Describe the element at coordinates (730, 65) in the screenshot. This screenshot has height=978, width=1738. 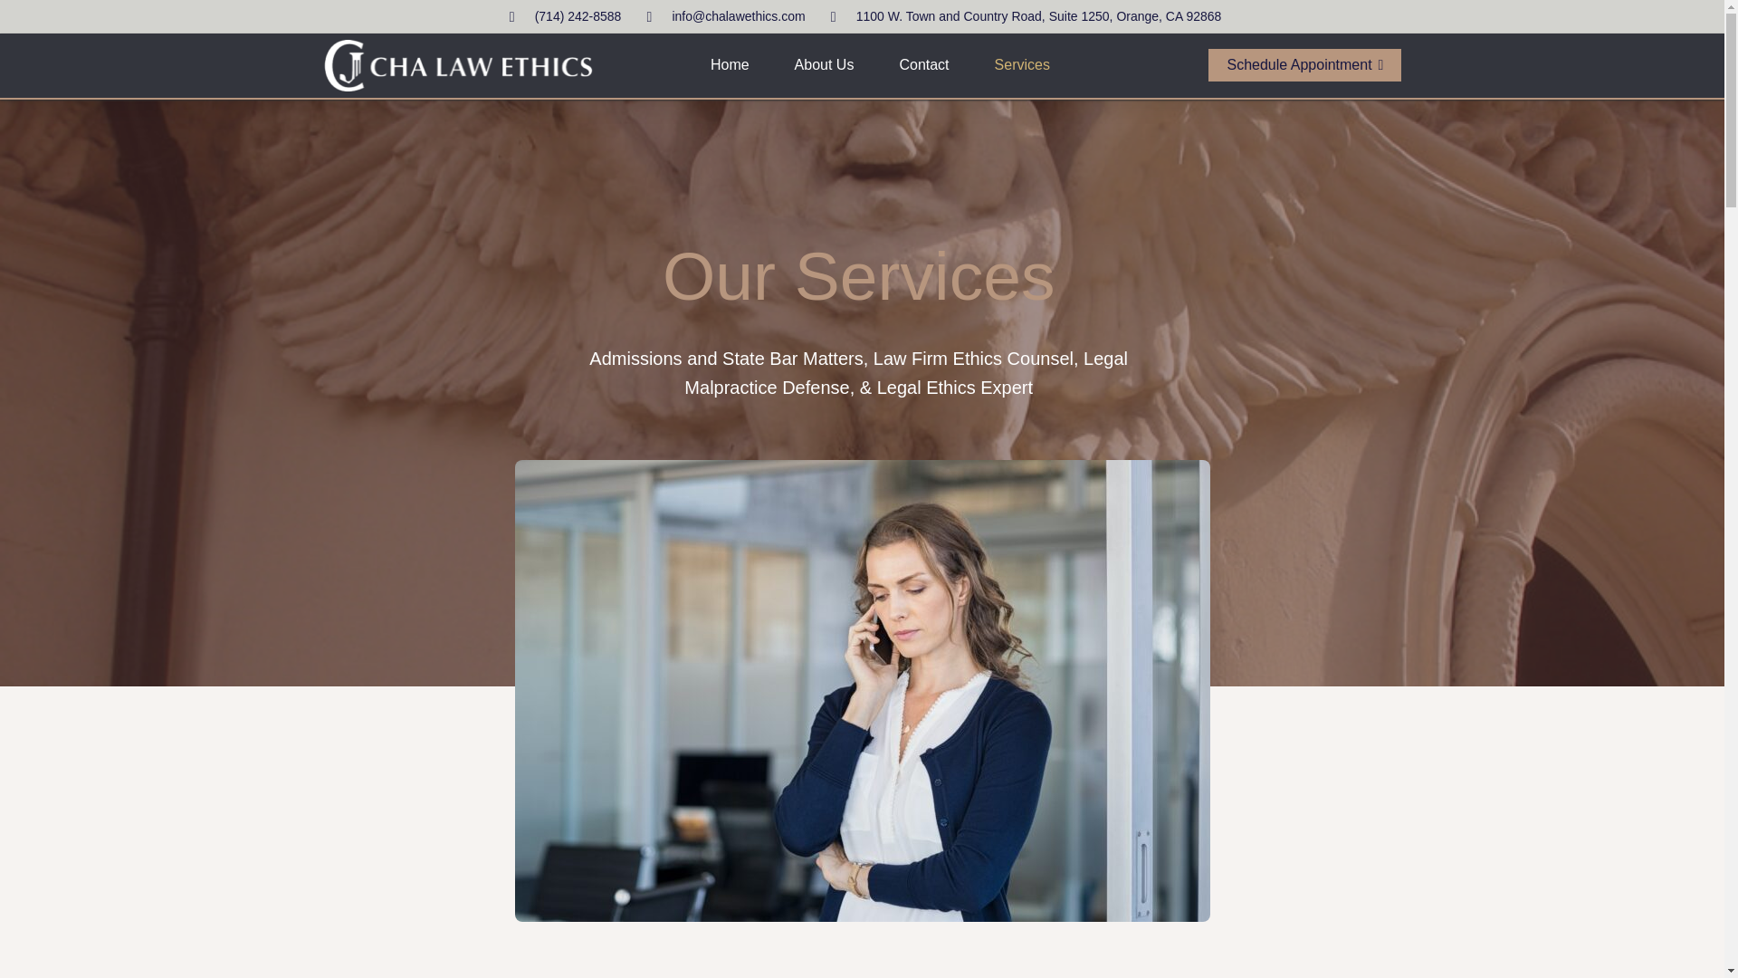
I see `Home` at that location.